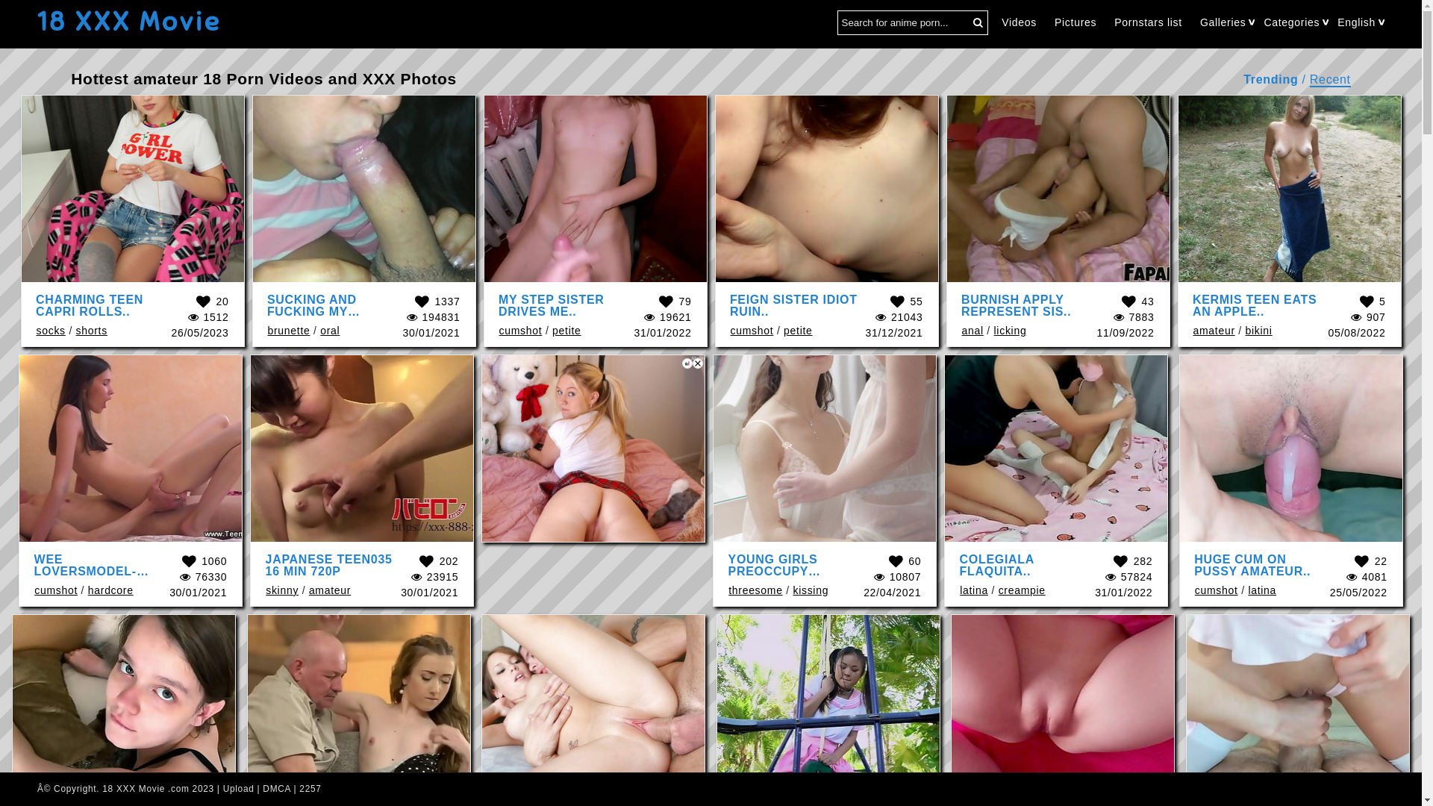 Image resolution: width=1433 pixels, height=806 pixels. I want to click on CHARMING TEEN CAPRI ROLLS.., so click(90, 304).